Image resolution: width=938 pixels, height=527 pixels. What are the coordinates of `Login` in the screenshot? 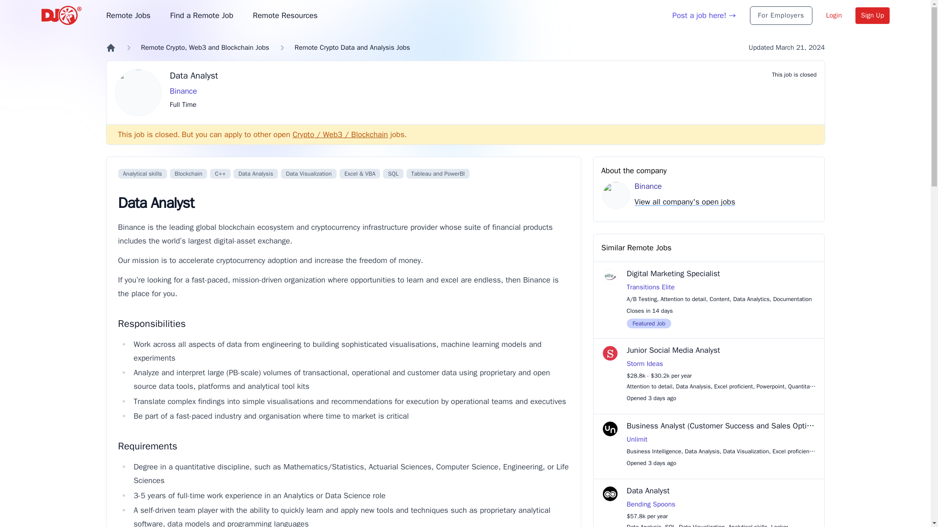 It's located at (833, 16).